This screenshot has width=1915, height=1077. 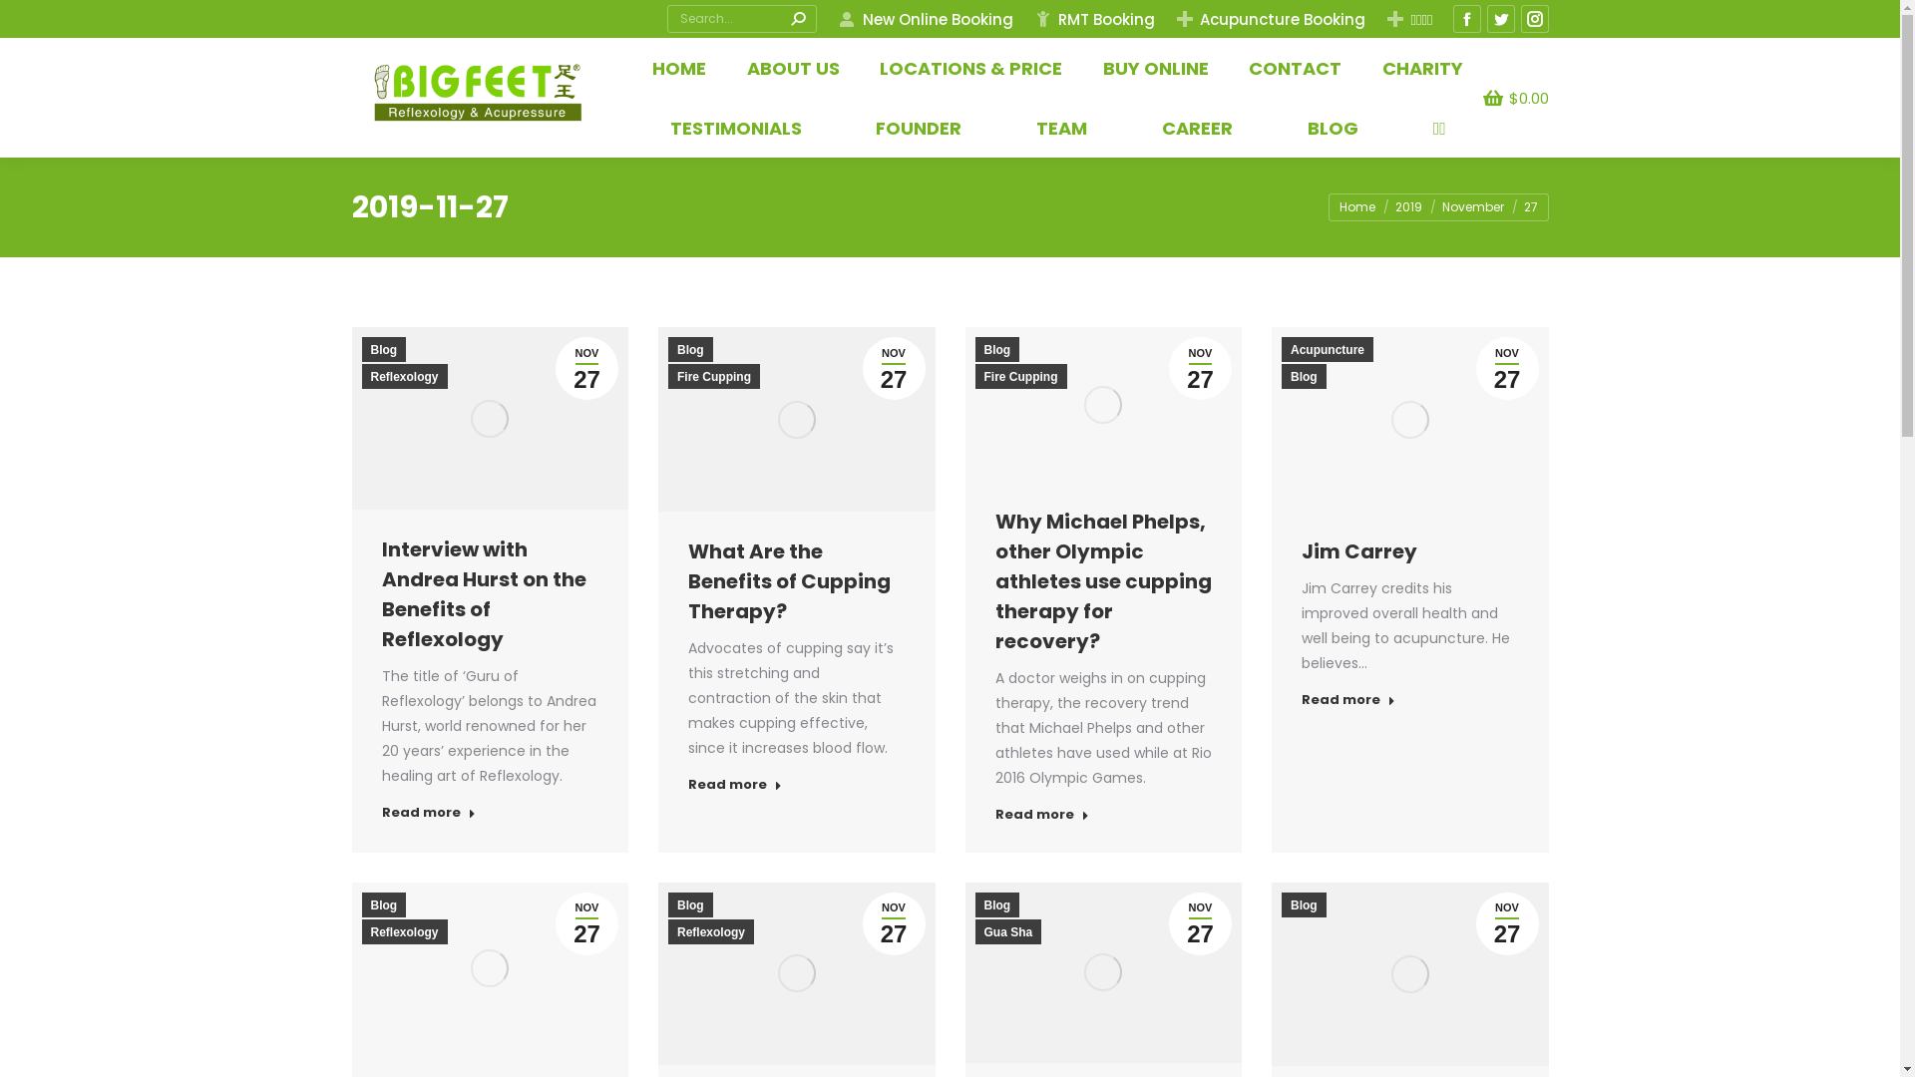 What do you see at coordinates (1535, 19) in the screenshot?
I see `Instagram page opens in new window` at bounding box center [1535, 19].